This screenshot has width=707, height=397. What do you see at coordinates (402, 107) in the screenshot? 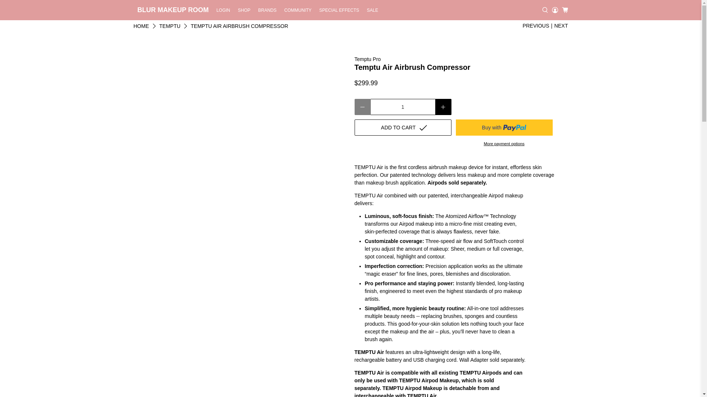
I see `1` at bounding box center [402, 107].